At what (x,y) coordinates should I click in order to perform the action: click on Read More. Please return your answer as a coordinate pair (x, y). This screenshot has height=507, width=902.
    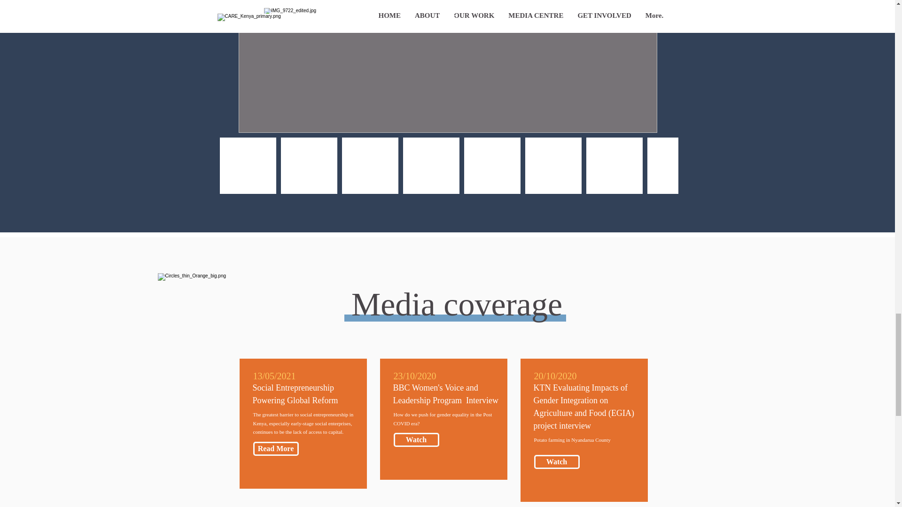
    Looking at the image, I should click on (275, 448).